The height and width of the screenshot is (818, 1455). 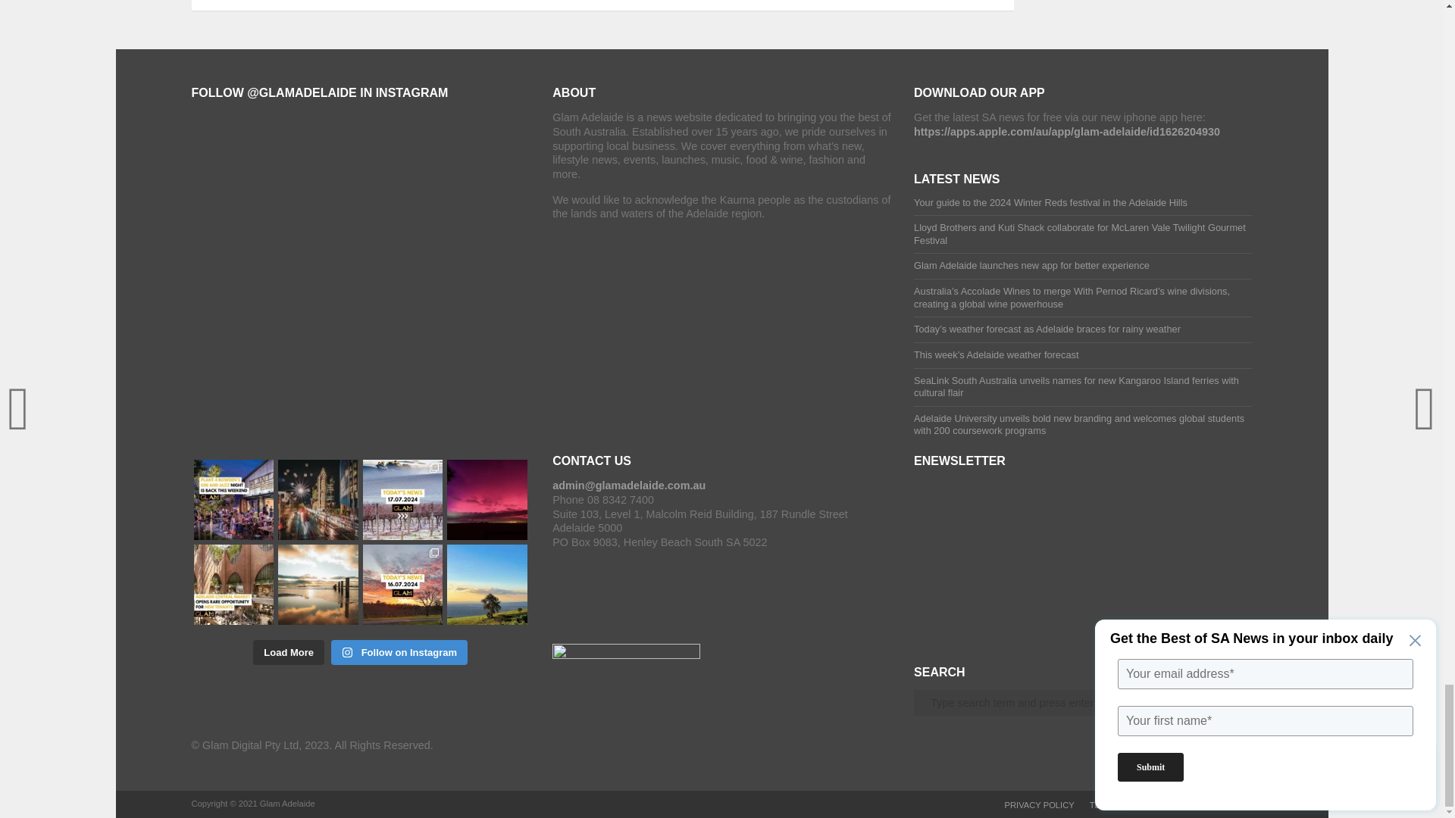 What do you see at coordinates (1082, 703) in the screenshot?
I see `Type search term and press enter` at bounding box center [1082, 703].